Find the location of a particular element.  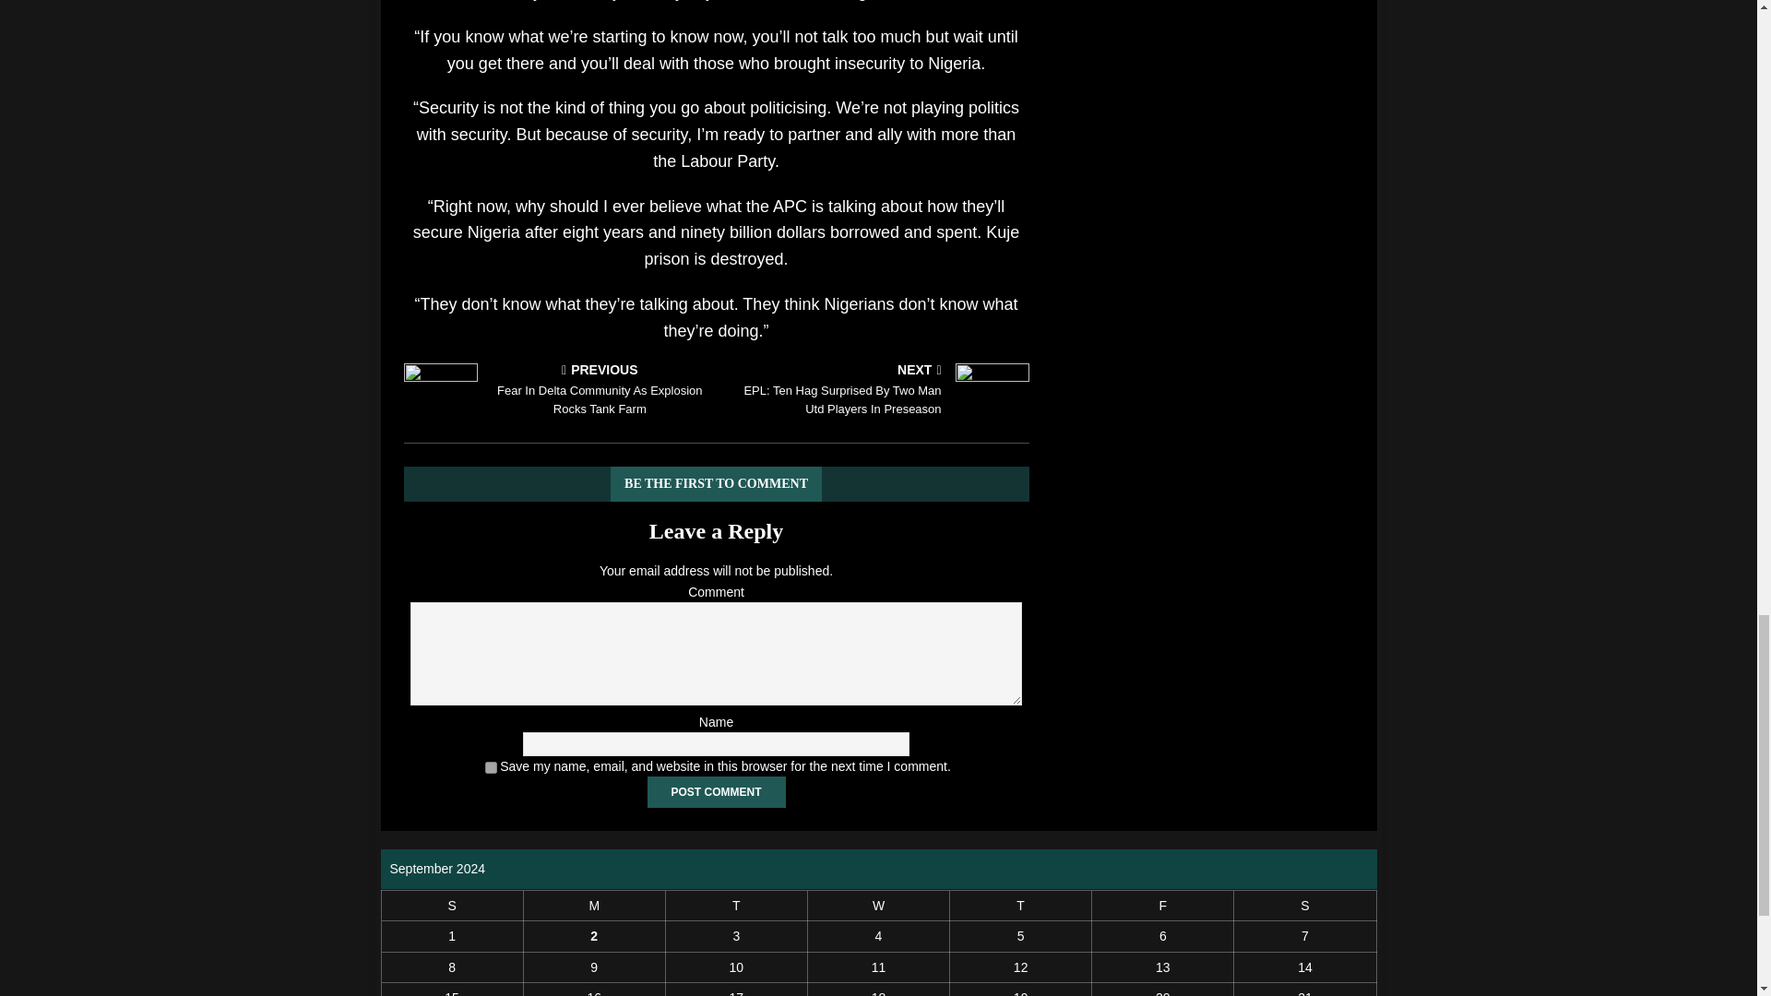

Saturday is located at coordinates (1304, 905).